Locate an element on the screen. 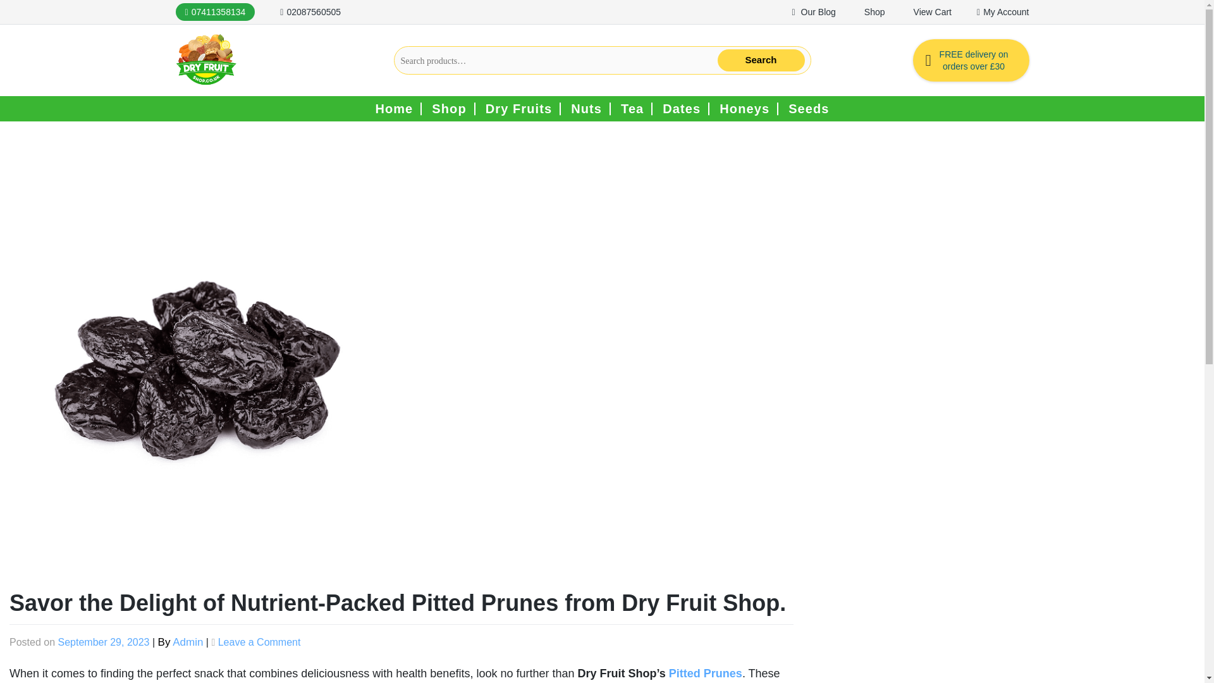 This screenshot has height=683, width=1214. Seeds is located at coordinates (808, 108).